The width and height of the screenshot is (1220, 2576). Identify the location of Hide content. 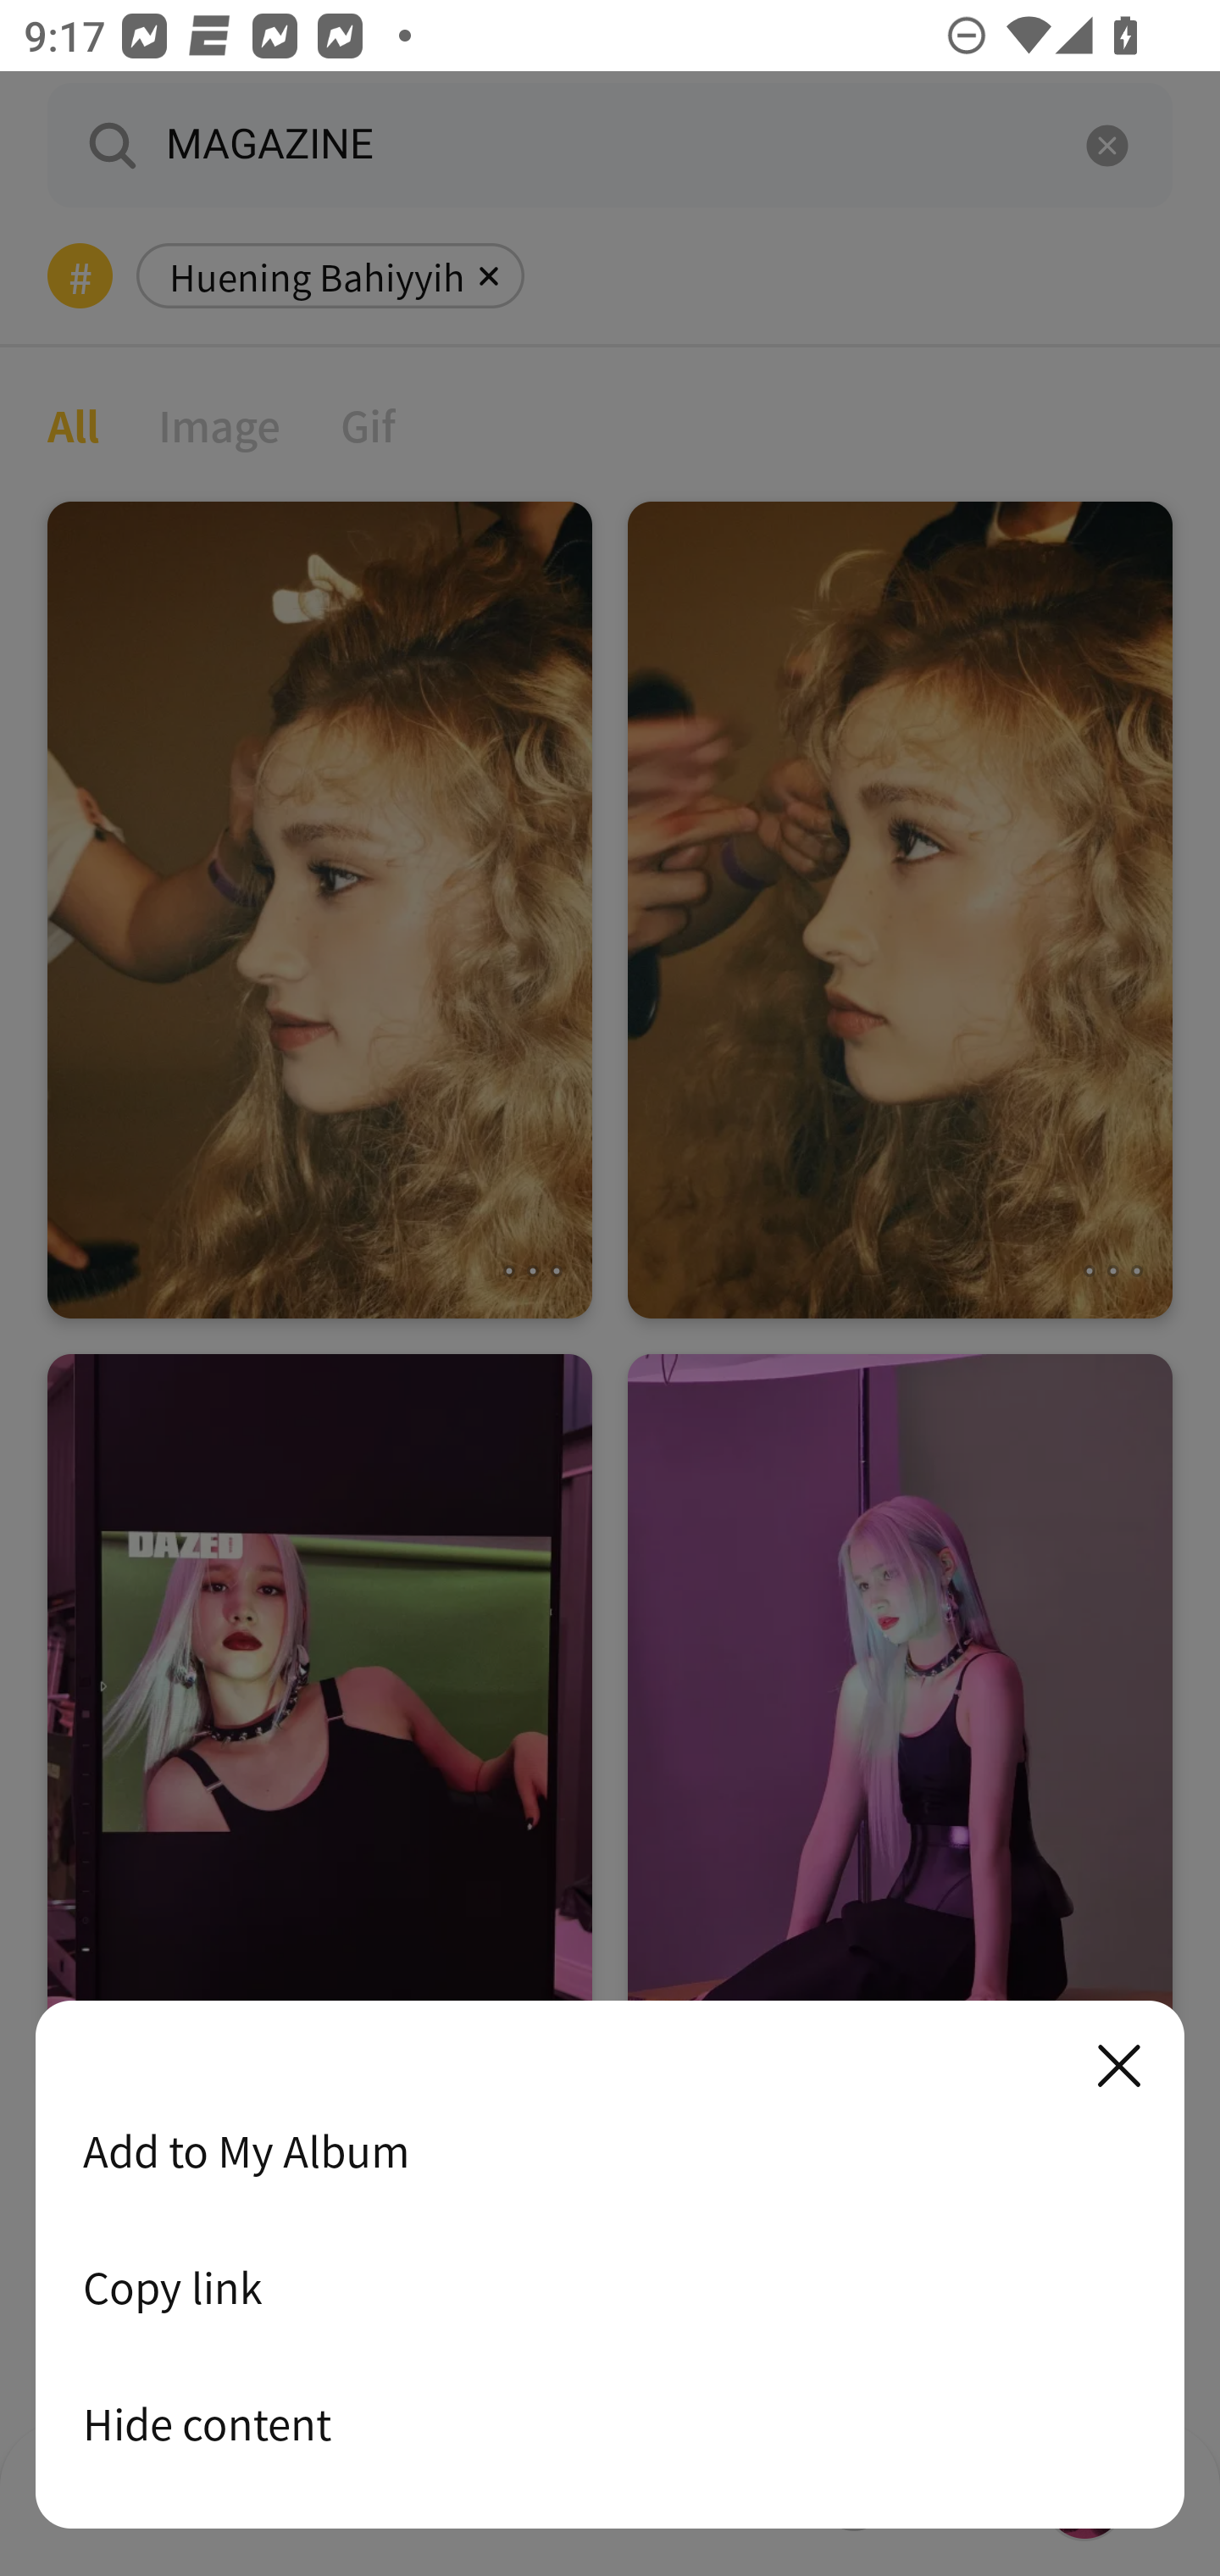
(610, 2423).